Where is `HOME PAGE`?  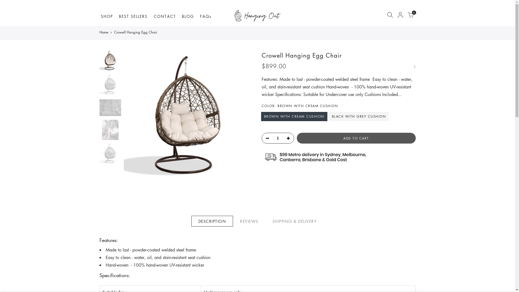 HOME PAGE is located at coordinates (191, 191).